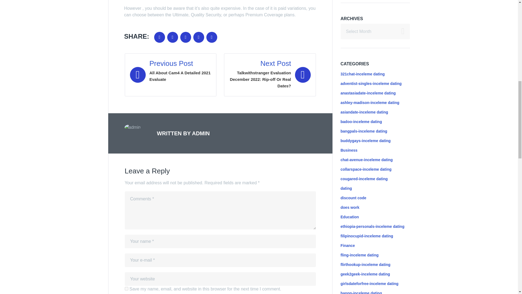 The image size is (522, 294). What do you see at coordinates (172, 37) in the screenshot?
I see `Share on Twitter` at bounding box center [172, 37].